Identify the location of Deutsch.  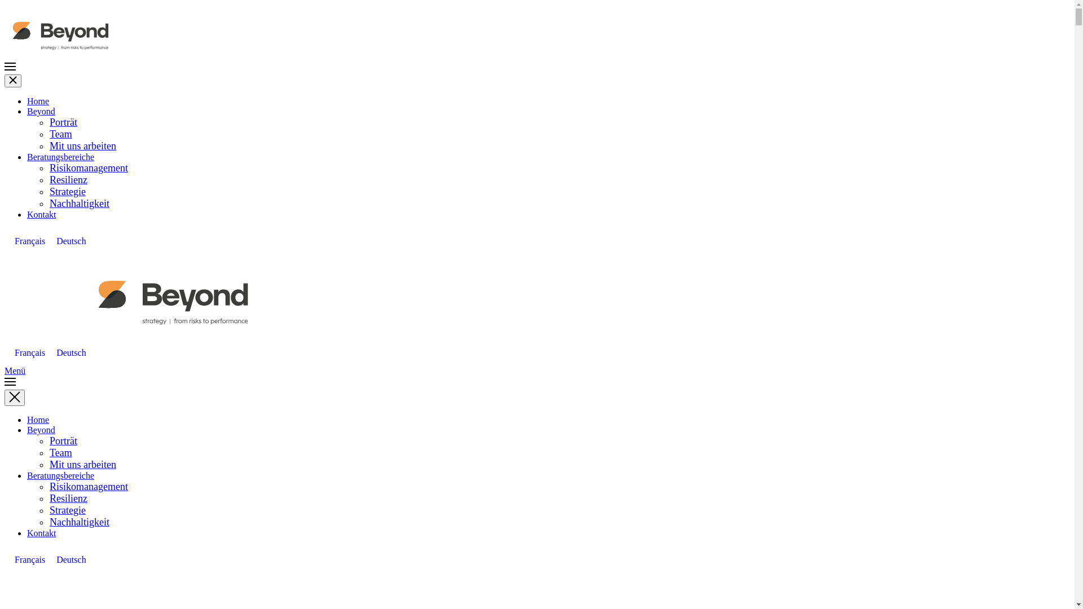
(71, 353).